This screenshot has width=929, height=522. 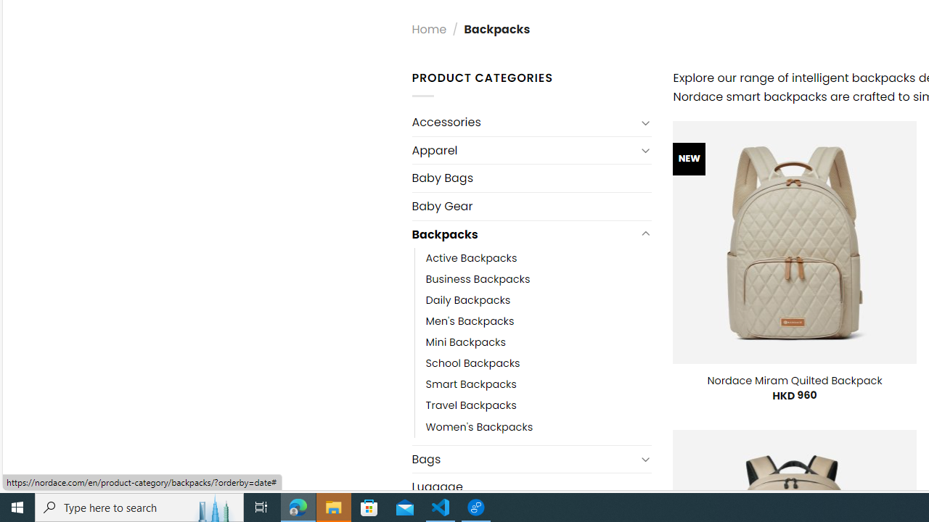 What do you see at coordinates (466, 342) in the screenshot?
I see `Mini Backpacks` at bounding box center [466, 342].